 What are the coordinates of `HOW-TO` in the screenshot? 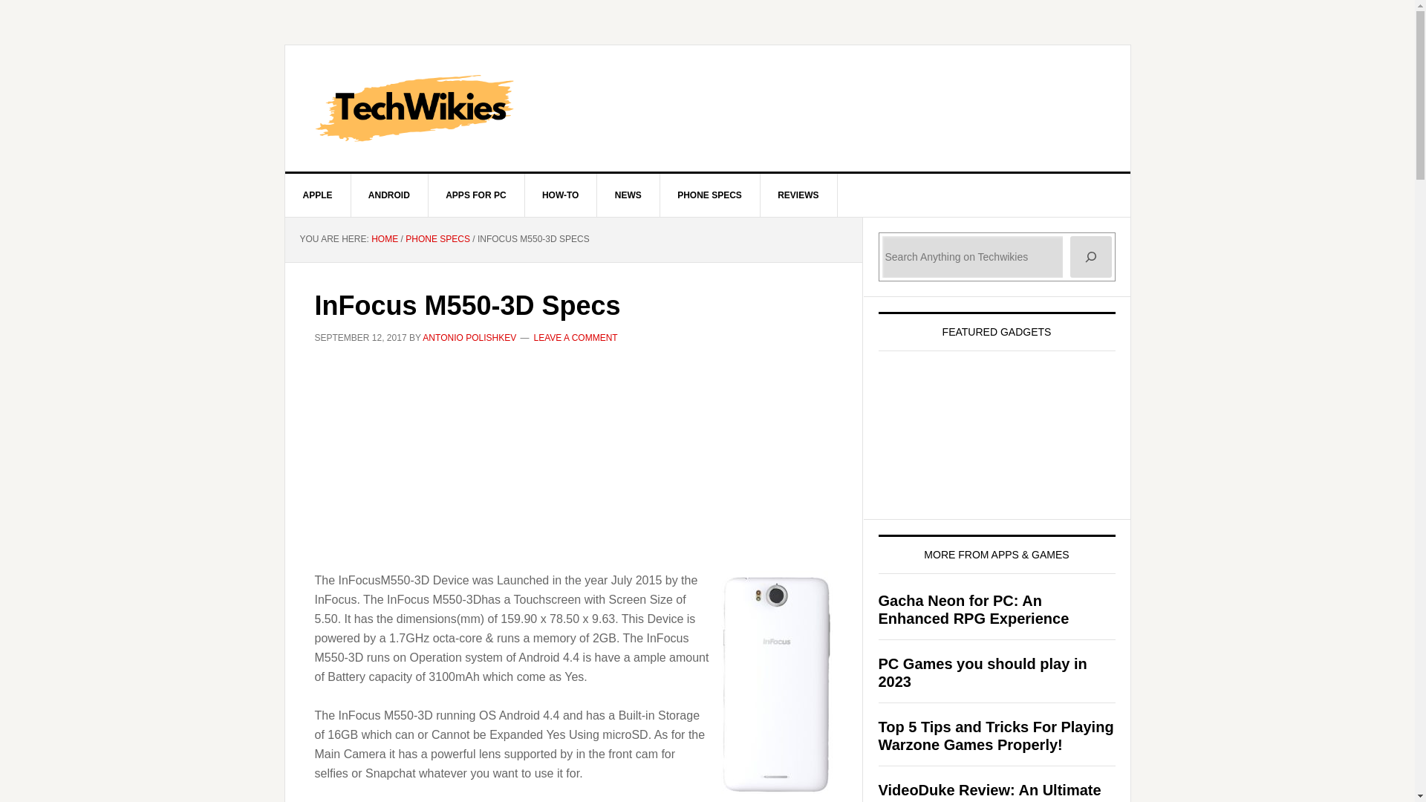 It's located at (561, 195).